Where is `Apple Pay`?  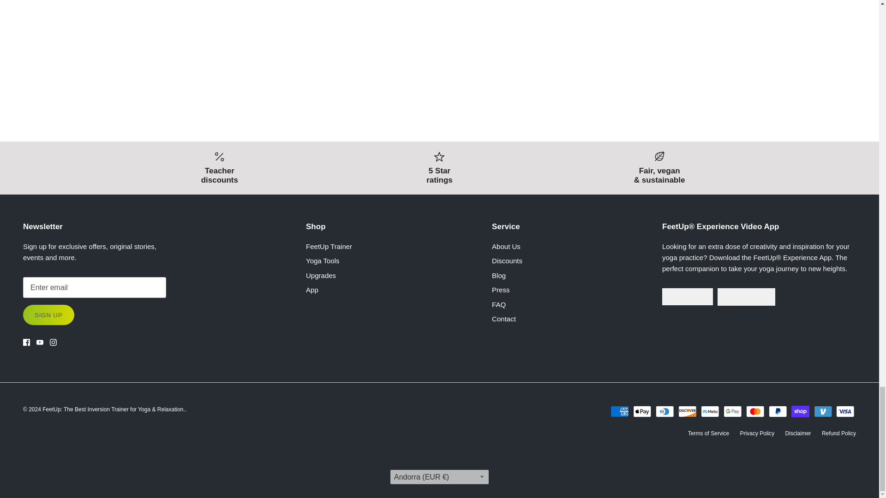 Apple Pay is located at coordinates (642, 411).